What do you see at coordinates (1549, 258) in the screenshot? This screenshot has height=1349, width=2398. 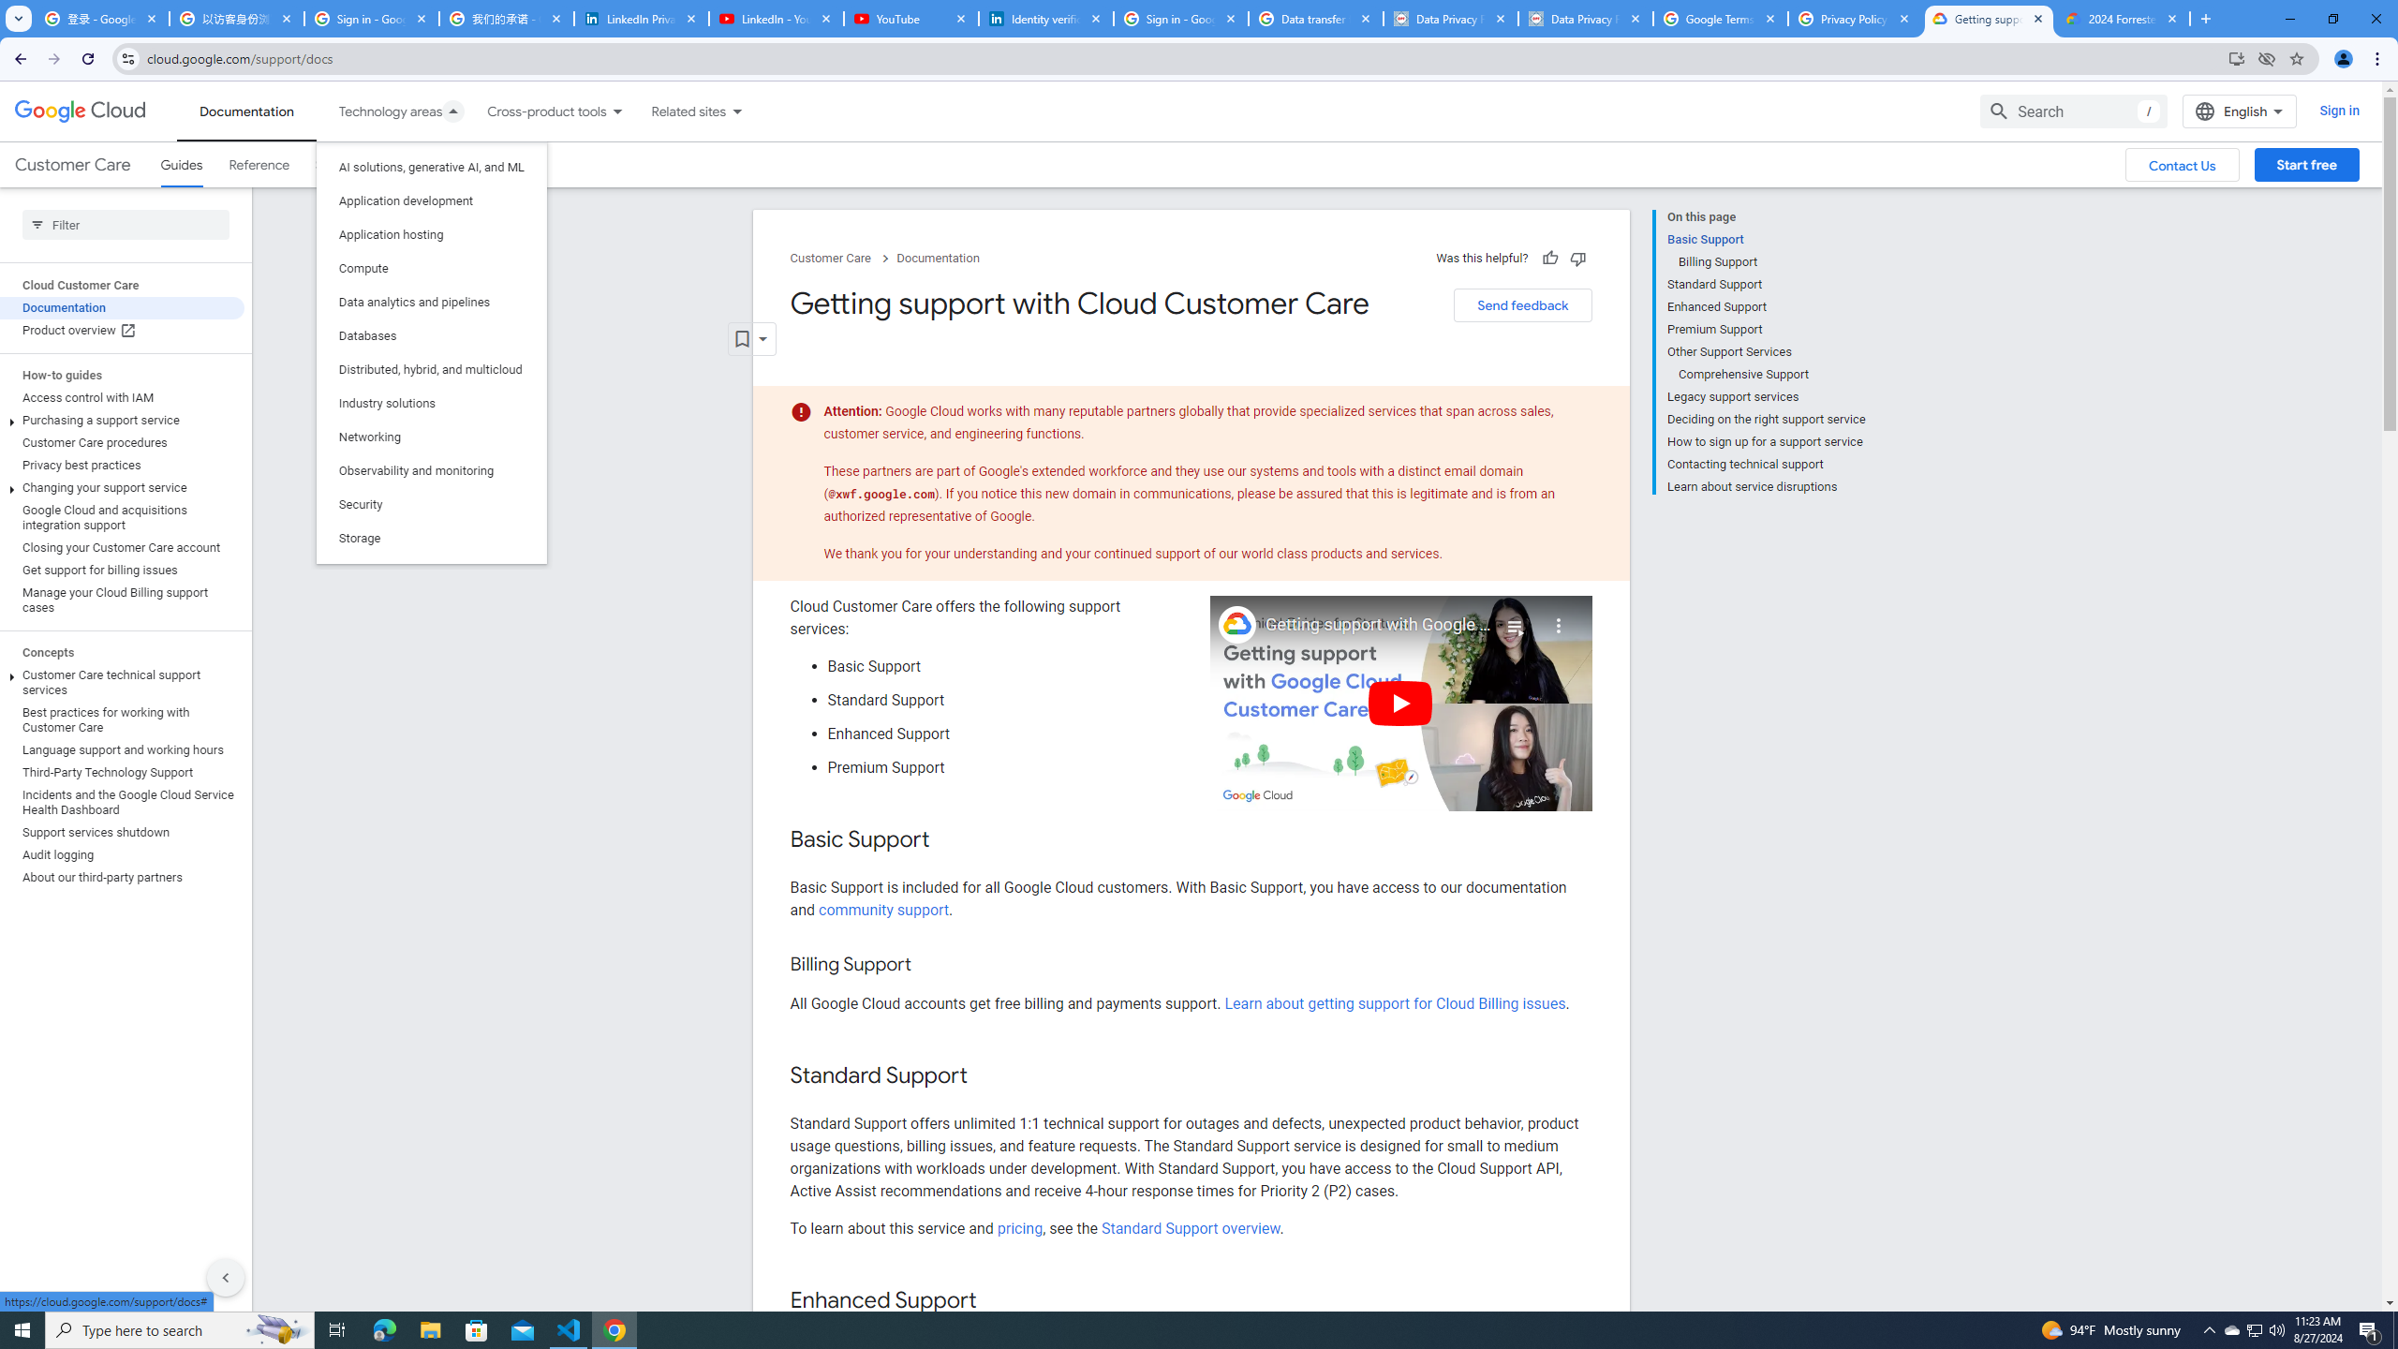 I see `Helpful` at bounding box center [1549, 258].